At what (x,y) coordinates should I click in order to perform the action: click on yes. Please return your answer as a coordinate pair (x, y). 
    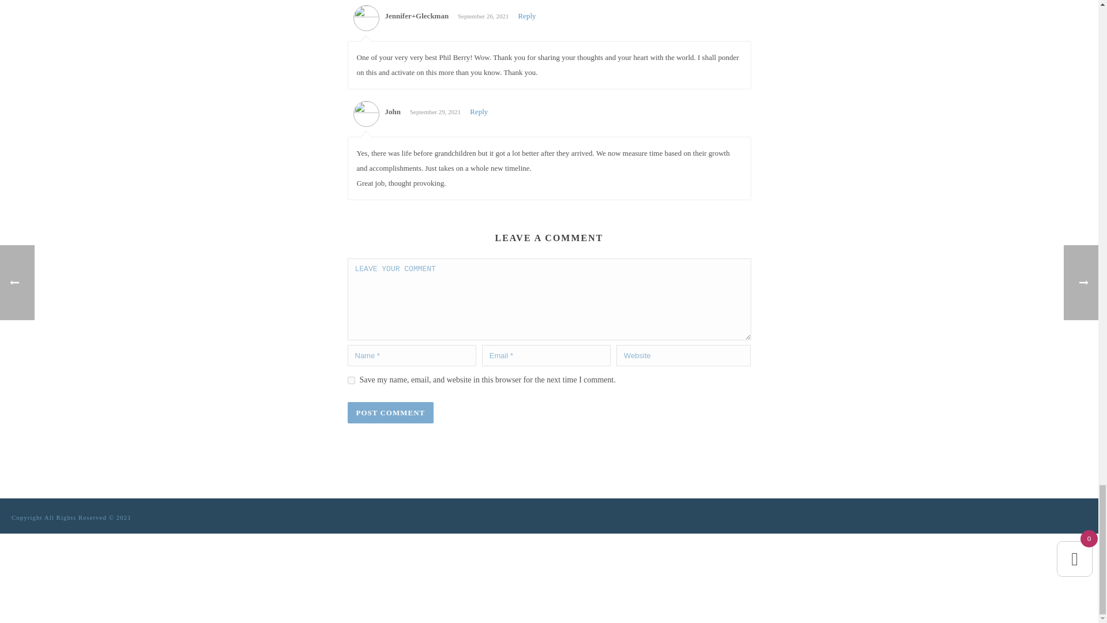
    Looking at the image, I should click on (351, 381).